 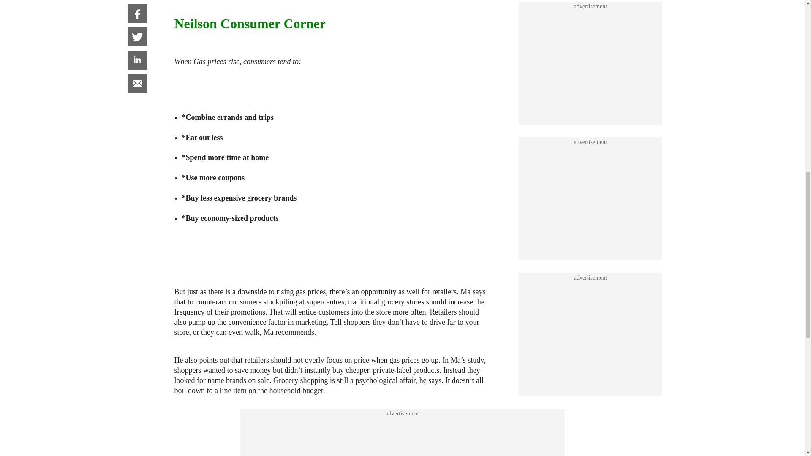 What do you see at coordinates (591, 9) in the screenshot?
I see `3rd party ad content` at bounding box center [591, 9].